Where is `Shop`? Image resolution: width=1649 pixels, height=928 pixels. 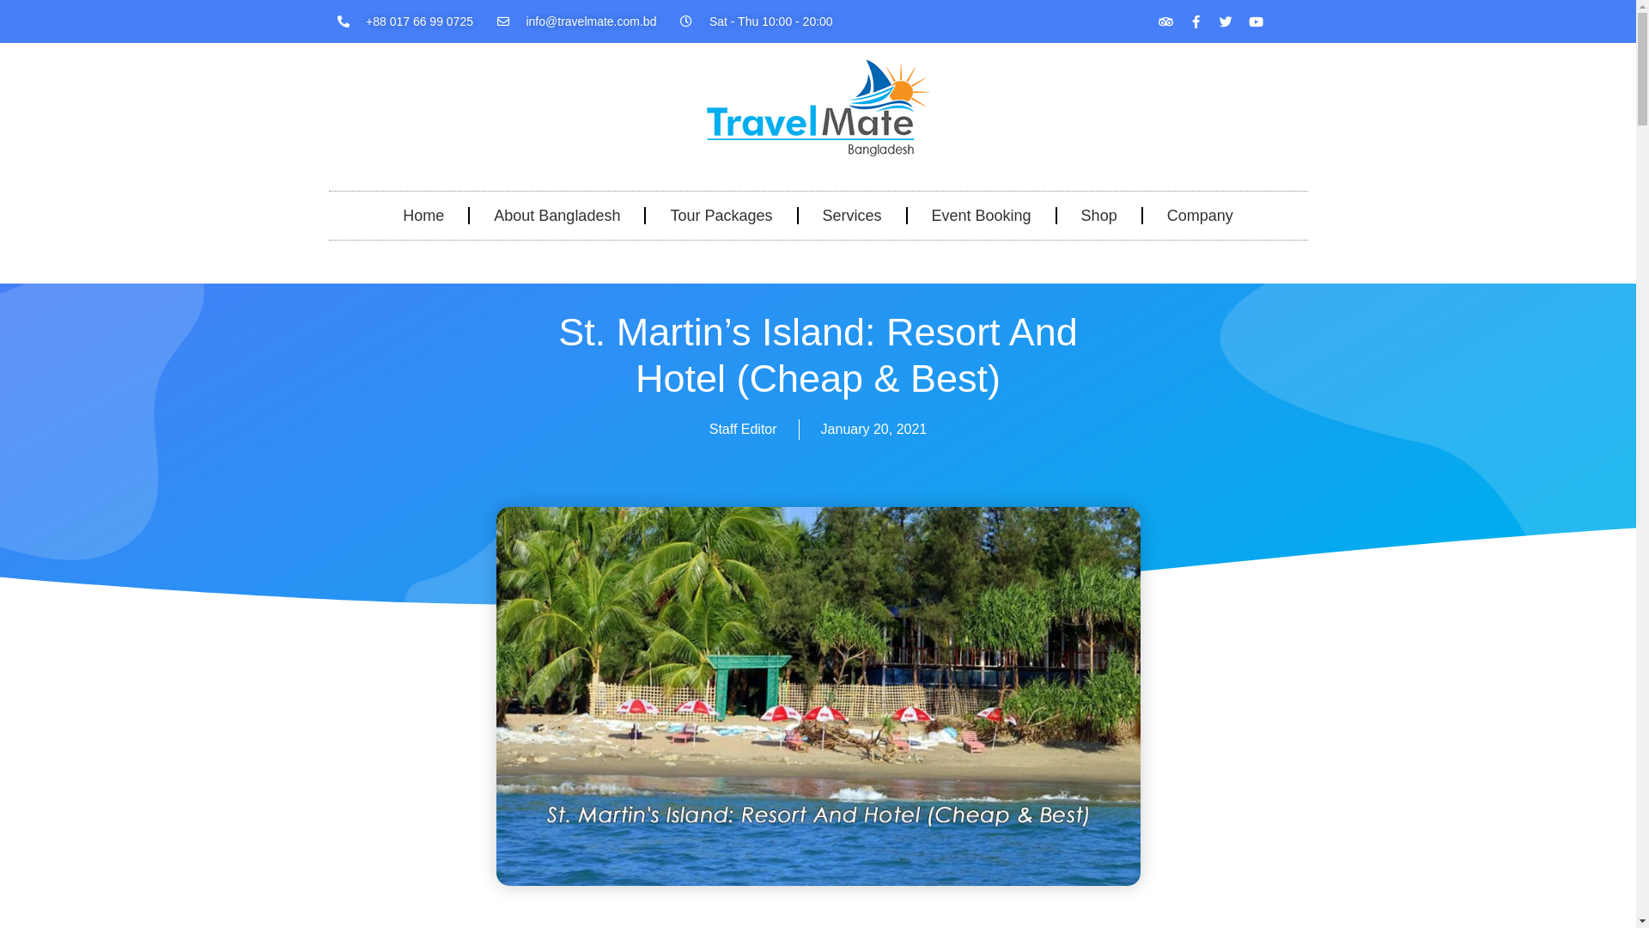 Shop is located at coordinates (1099, 216).